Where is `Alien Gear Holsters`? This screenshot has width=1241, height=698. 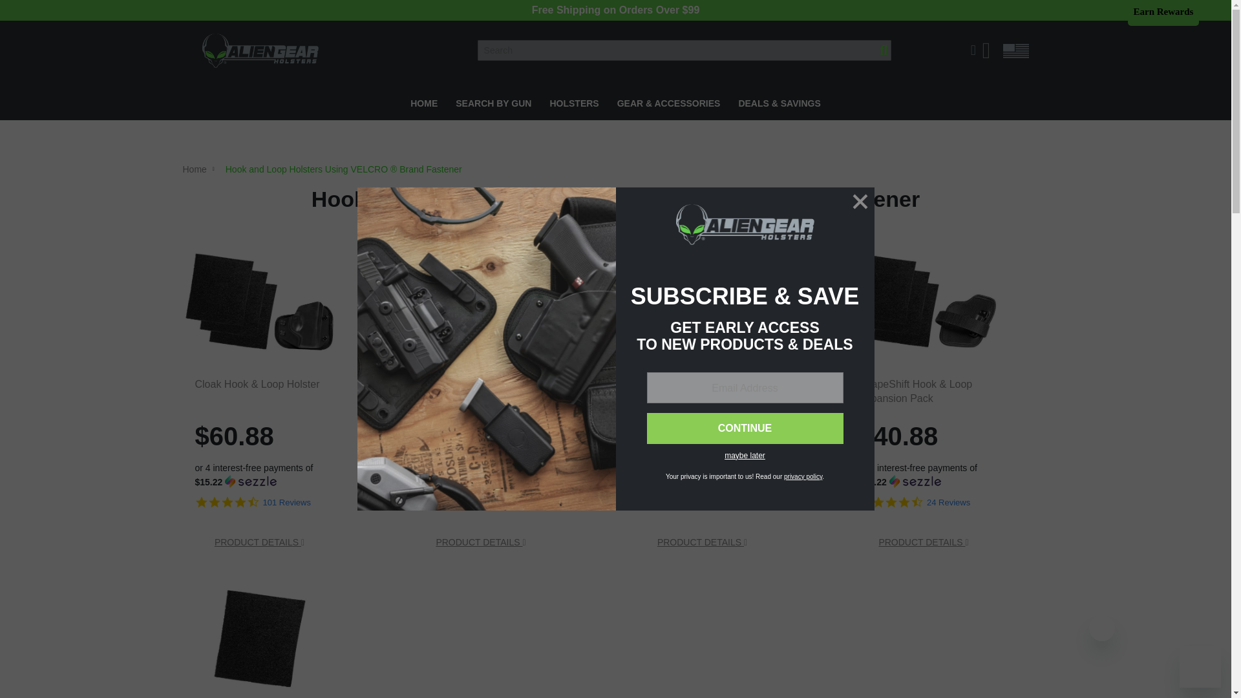 Alien Gear Holsters is located at coordinates (259, 50).